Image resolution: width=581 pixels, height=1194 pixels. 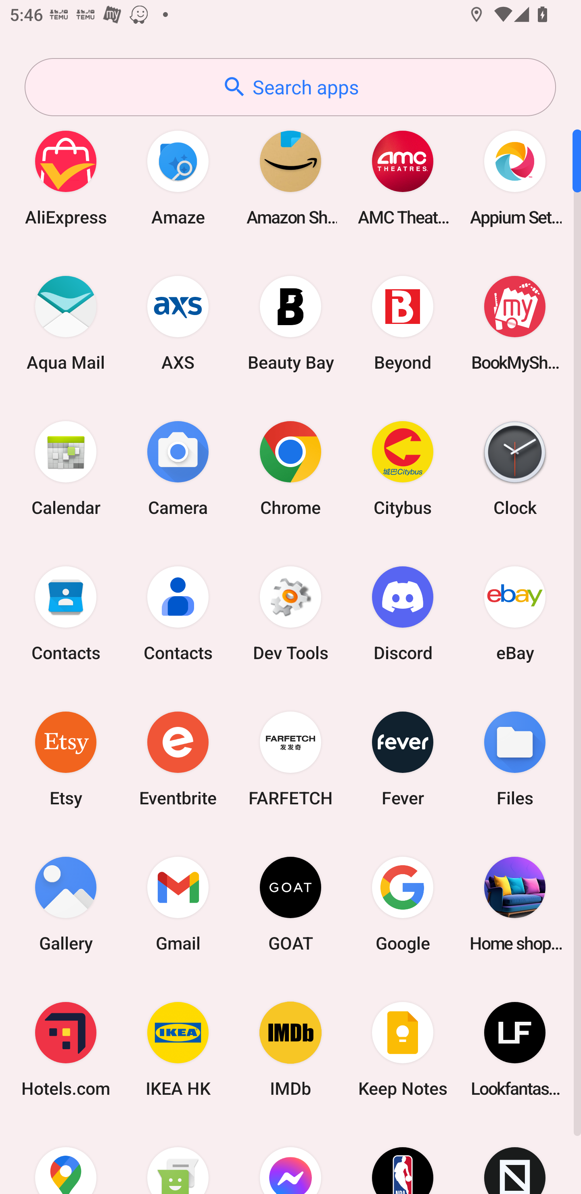 What do you see at coordinates (290, 758) in the screenshot?
I see `FARFETCH` at bounding box center [290, 758].